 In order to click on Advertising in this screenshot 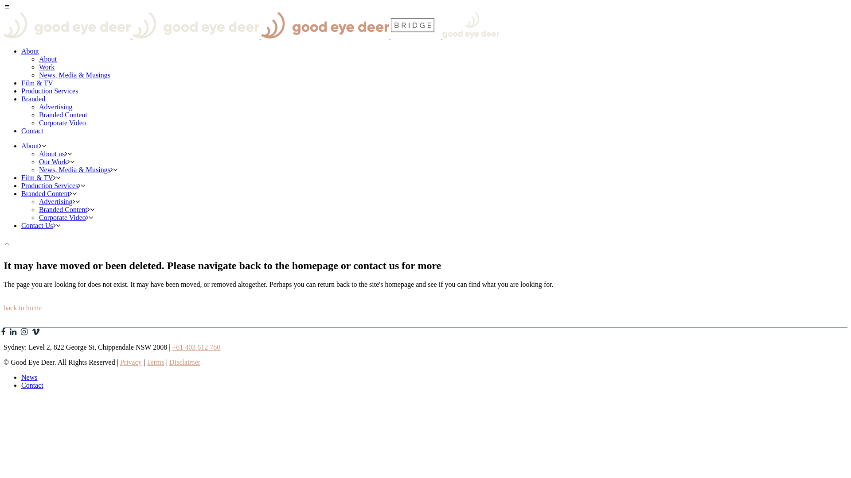, I will do `click(56, 107)`.